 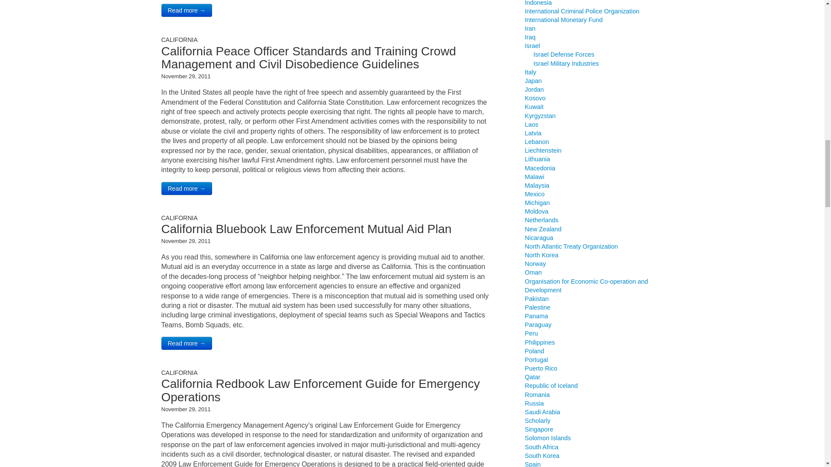 I want to click on CALIFORNIA, so click(x=179, y=40).